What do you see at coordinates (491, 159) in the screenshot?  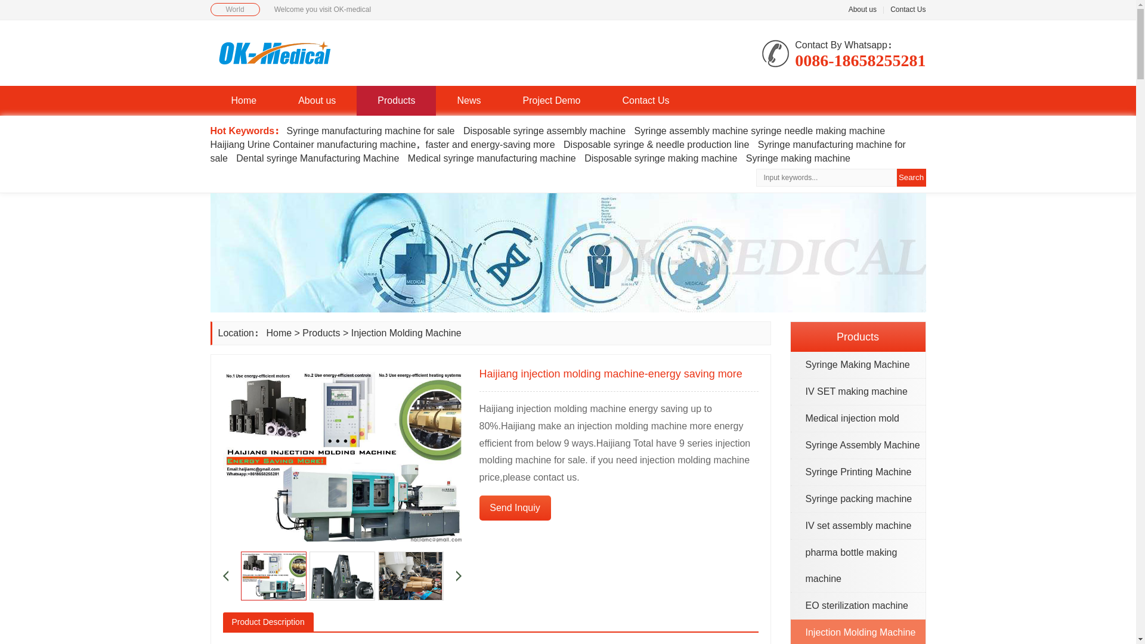 I see `Medical syringe manufacturing machine` at bounding box center [491, 159].